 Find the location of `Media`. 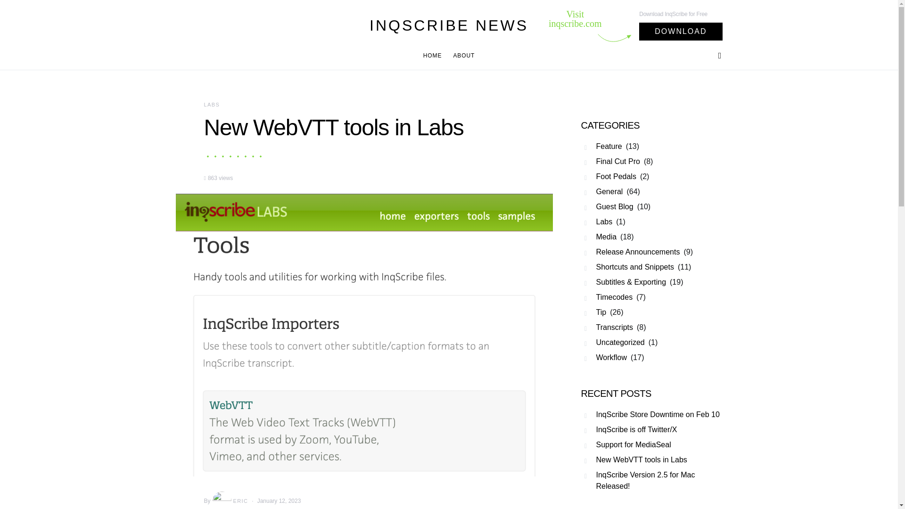

Media is located at coordinates (601, 237).